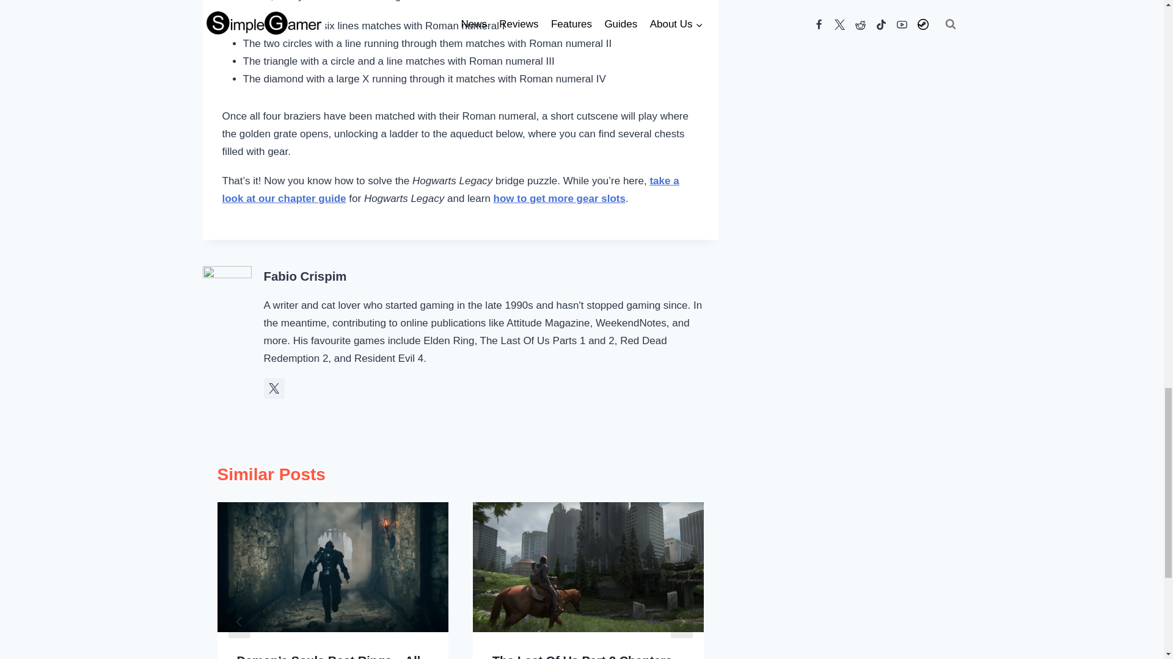 The width and height of the screenshot is (1173, 659). I want to click on take a look at our chapter guide, so click(451, 189).